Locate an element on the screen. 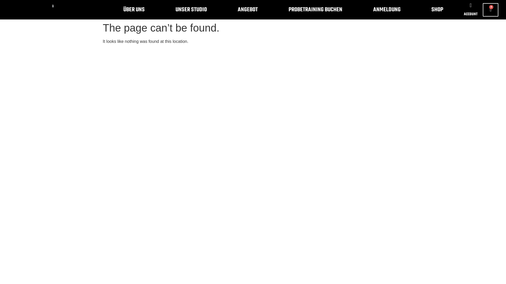 The width and height of the screenshot is (506, 284). ACCOUNT is located at coordinates (471, 14).